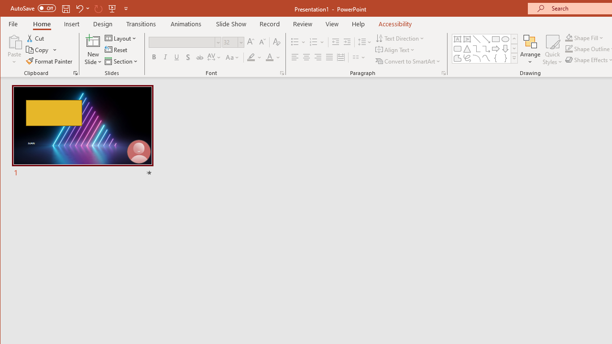 The image size is (612, 344). What do you see at coordinates (505, 58) in the screenshot?
I see `Right Brace` at bounding box center [505, 58].